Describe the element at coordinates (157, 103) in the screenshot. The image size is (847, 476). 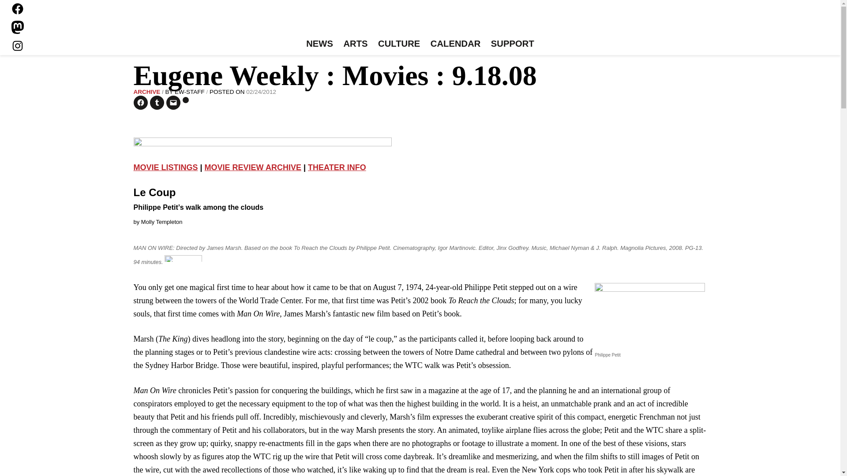
I see `Click to share on Tumblr` at that location.